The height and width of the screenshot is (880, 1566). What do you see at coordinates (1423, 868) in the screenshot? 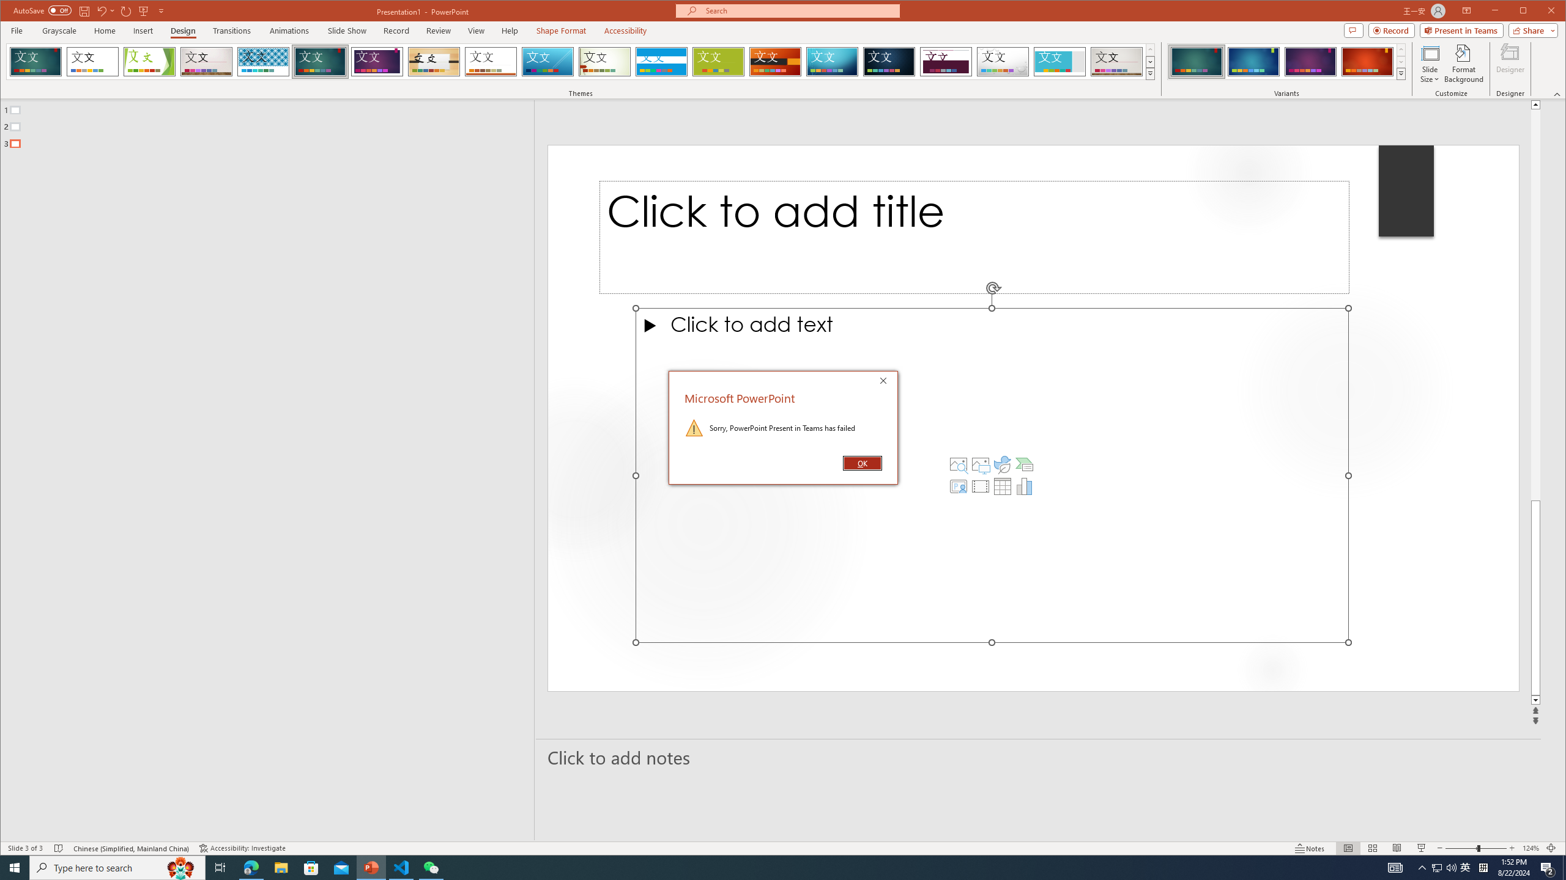
I see `Notification Chevron` at bounding box center [1423, 868].